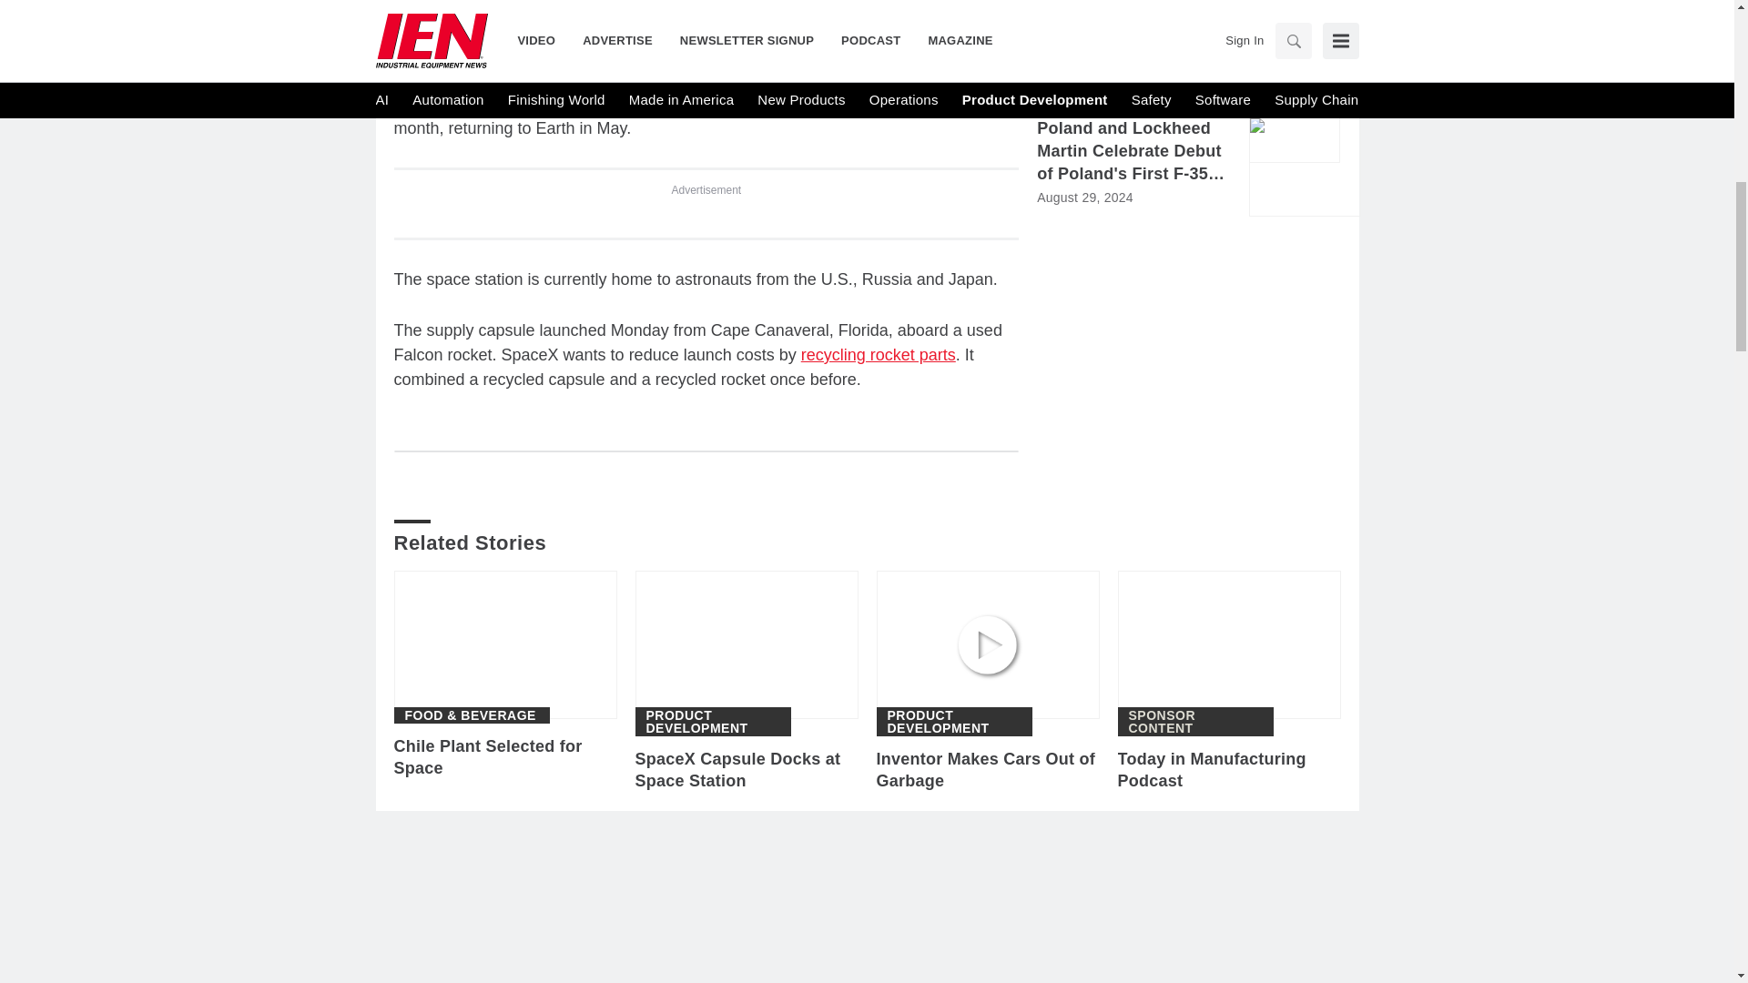  I want to click on Sponsor Content, so click(1196, 721).